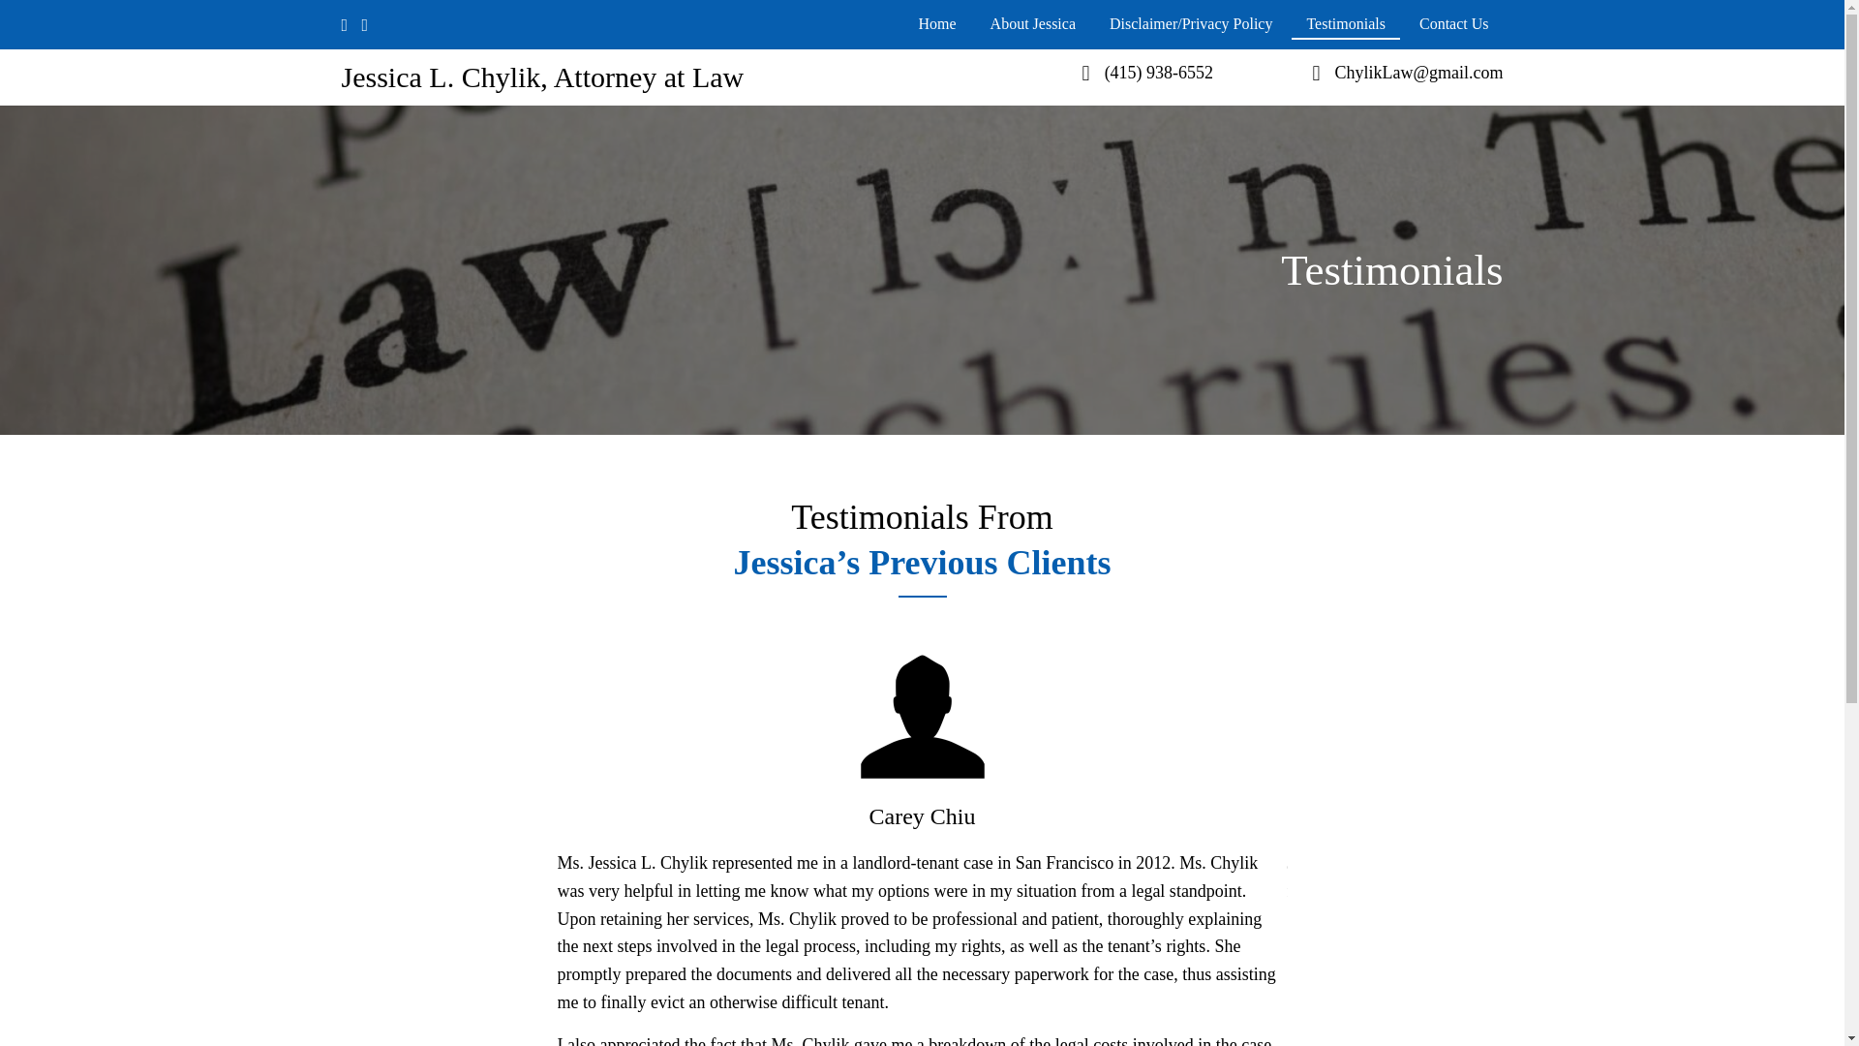 The width and height of the screenshot is (1859, 1046). What do you see at coordinates (1454, 21) in the screenshot?
I see `Contact Us` at bounding box center [1454, 21].